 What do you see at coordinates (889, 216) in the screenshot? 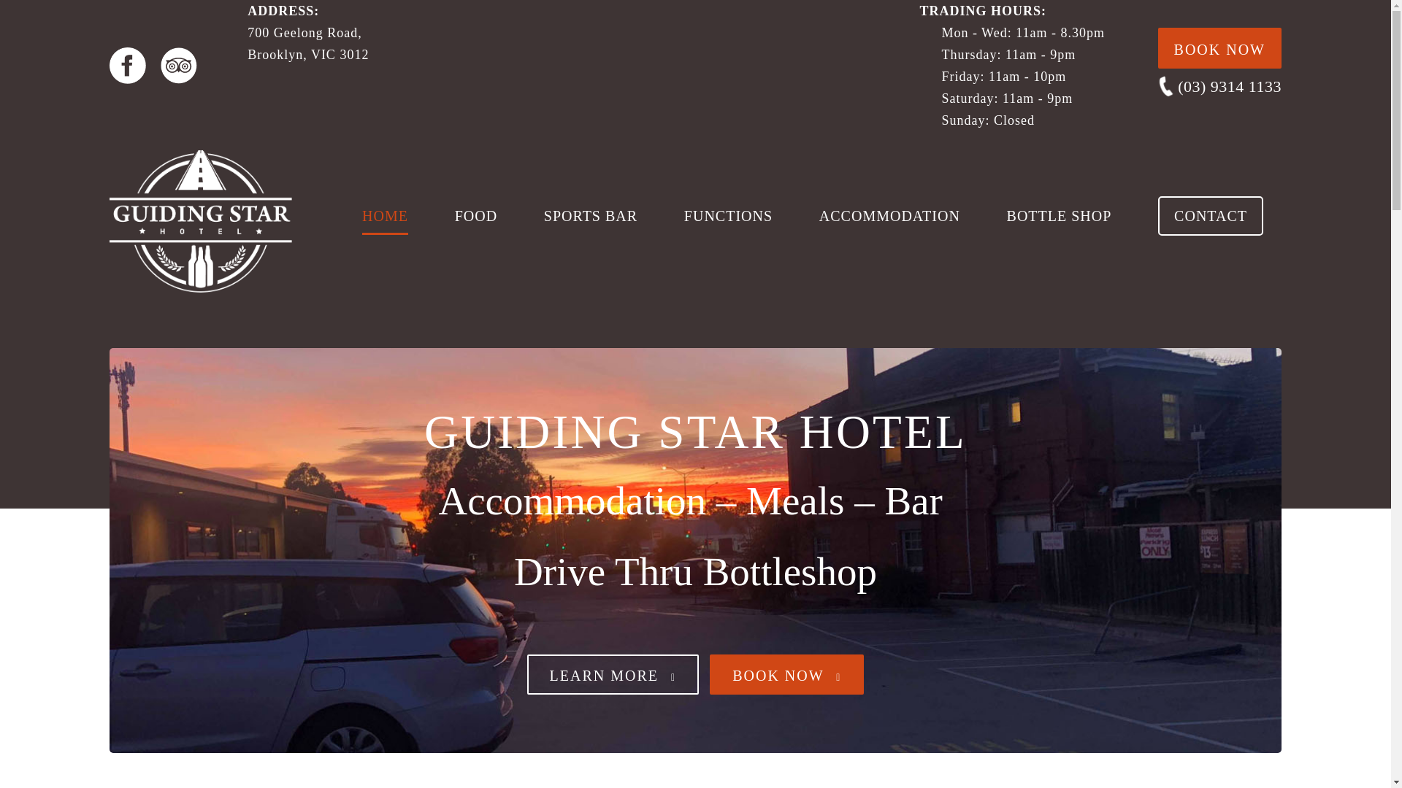
I see `ACCOMMODATION` at bounding box center [889, 216].